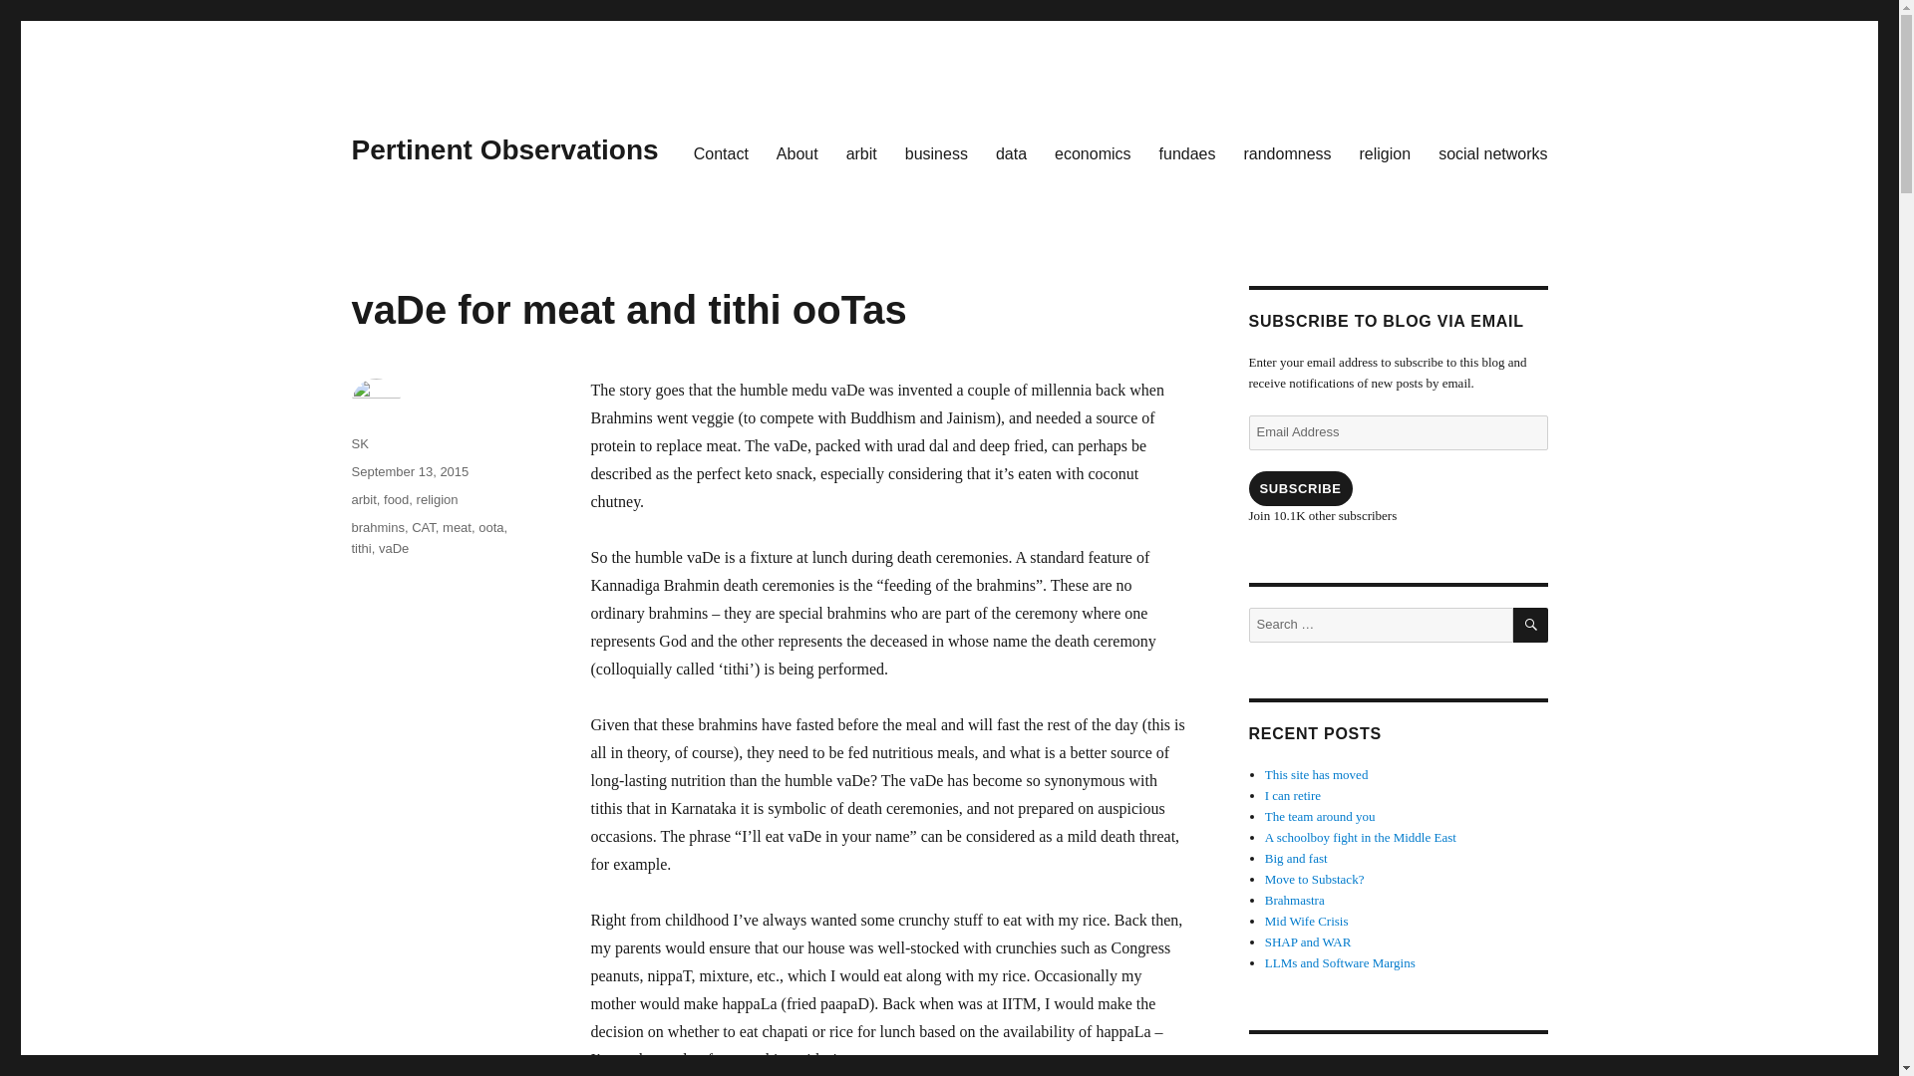 The image size is (1914, 1076). What do you see at coordinates (1386, 152) in the screenshot?
I see `religion` at bounding box center [1386, 152].